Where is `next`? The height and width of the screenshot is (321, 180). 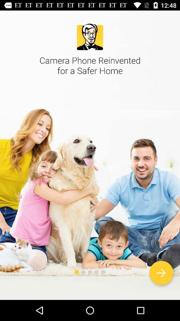 next is located at coordinates (161, 273).